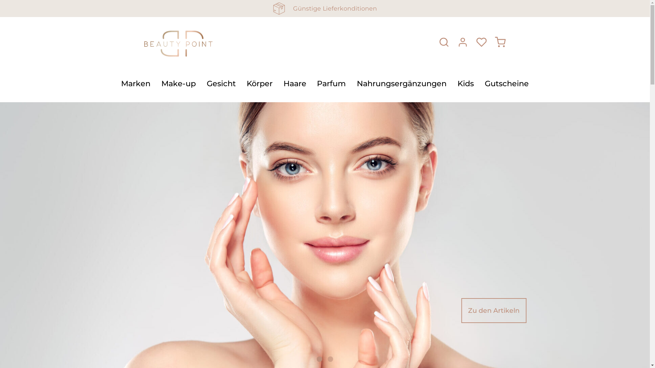 This screenshot has width=655, height=368. I want to click on Marken, so click(136, 86).